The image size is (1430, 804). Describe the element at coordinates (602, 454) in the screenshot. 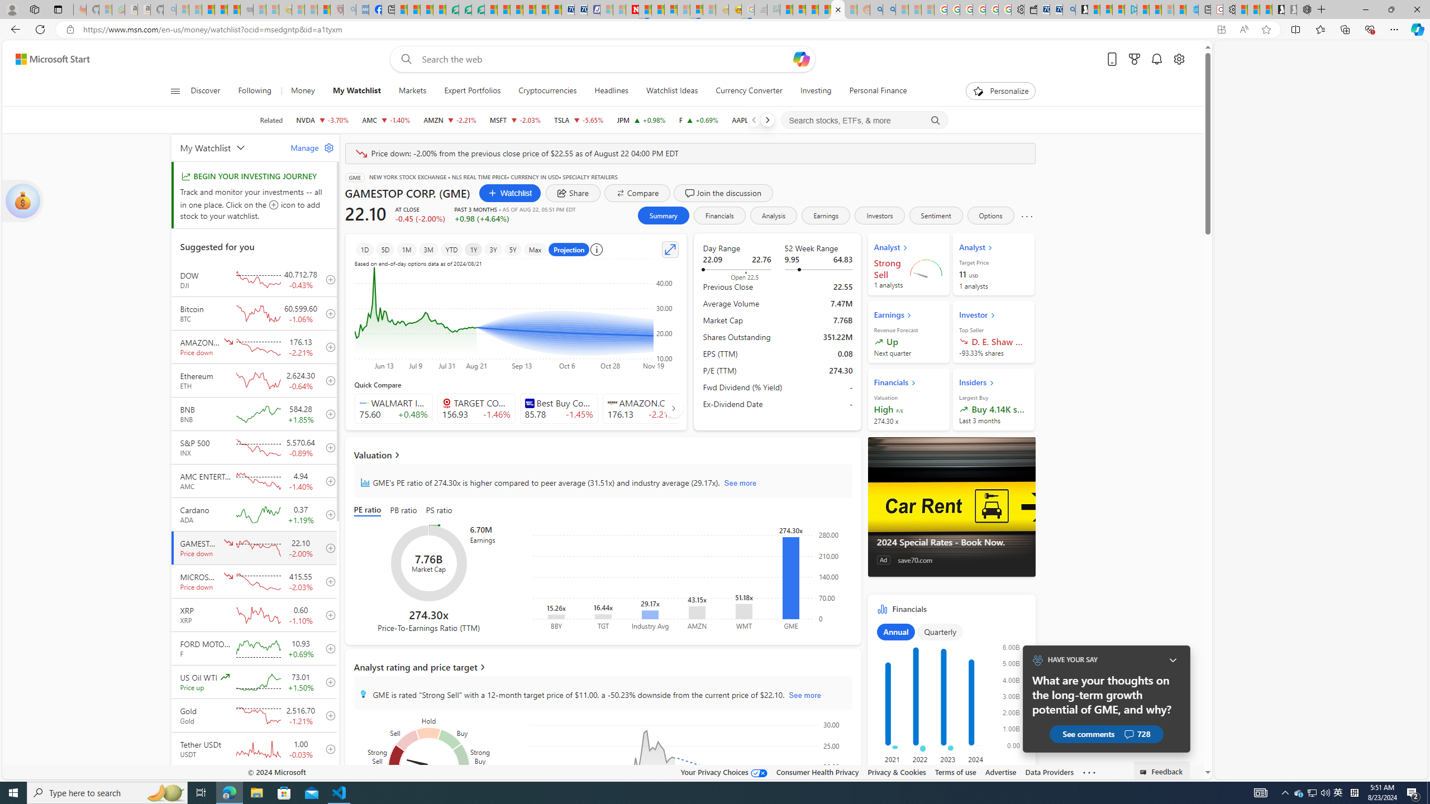

I see `Valuation` at that location.